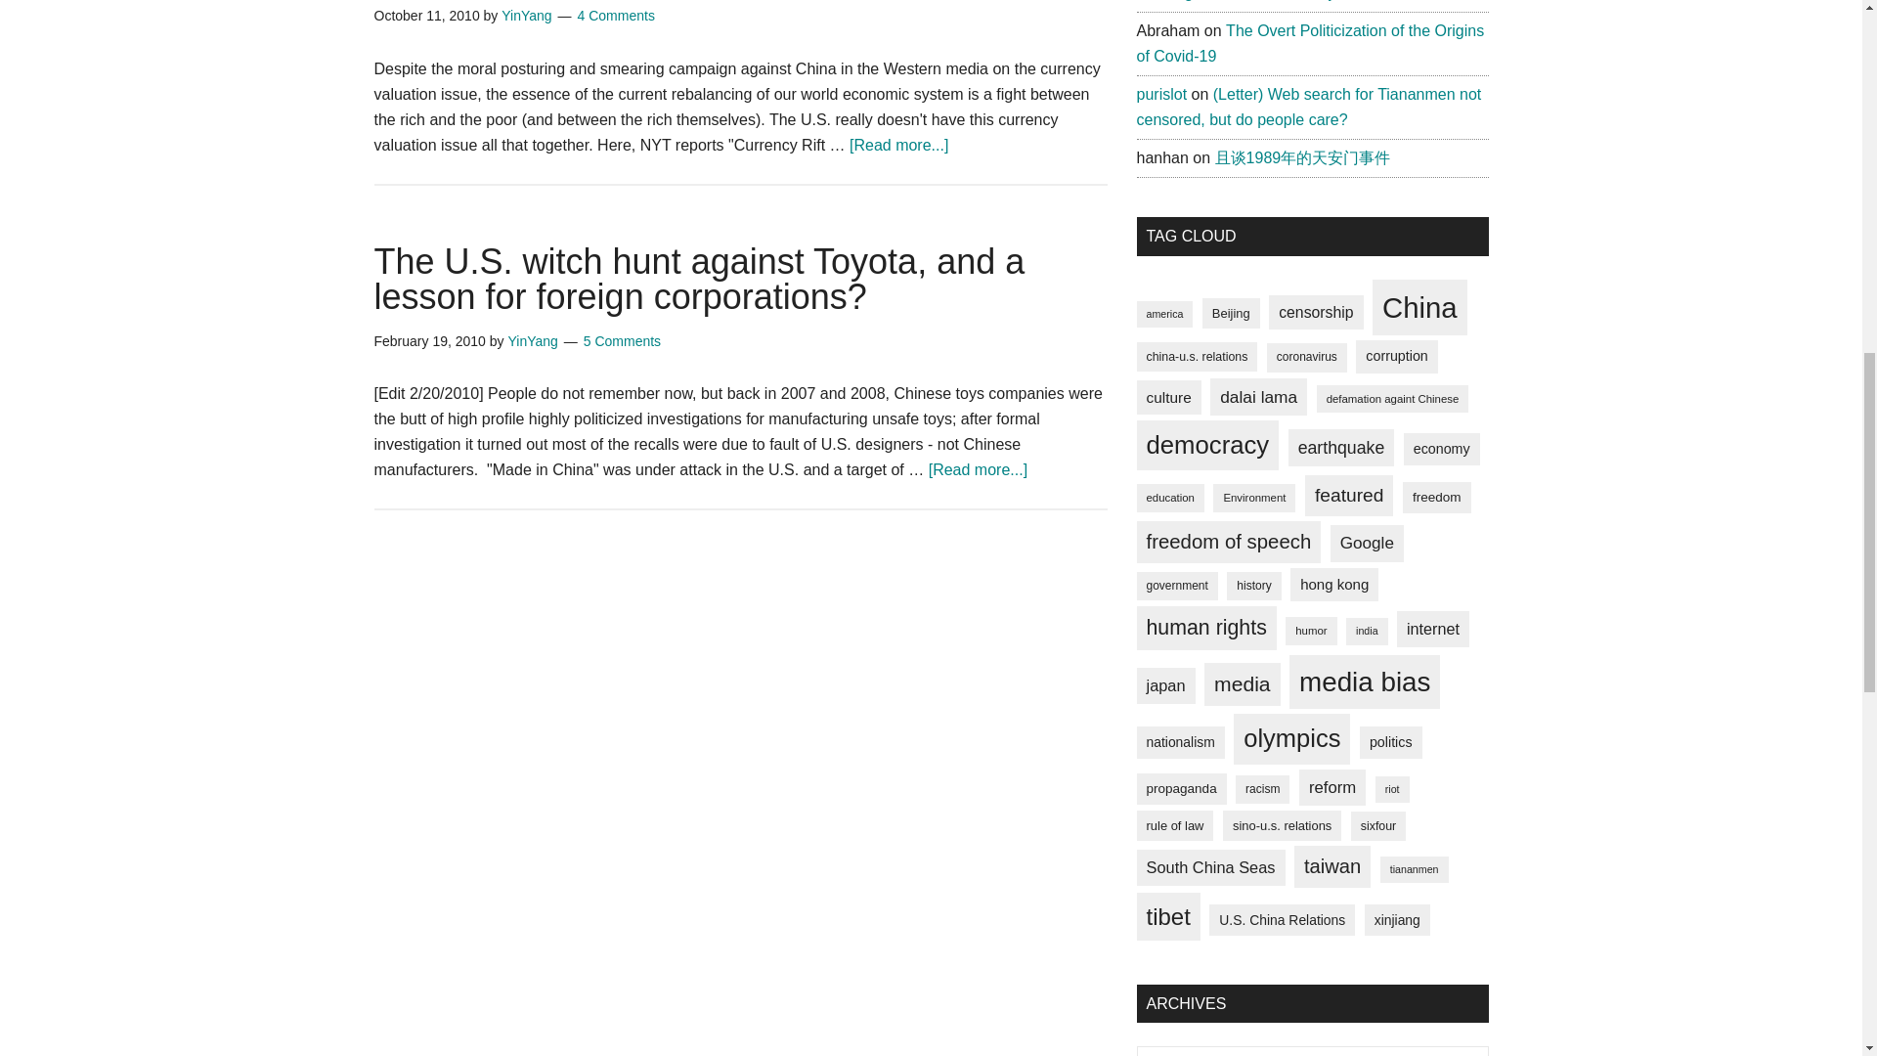  What do you see at coordinates (1310, 43) in the screenshot?
I see `The Overt Politicization of the Origins of Covid-19` at bounding box center [1310, 43].